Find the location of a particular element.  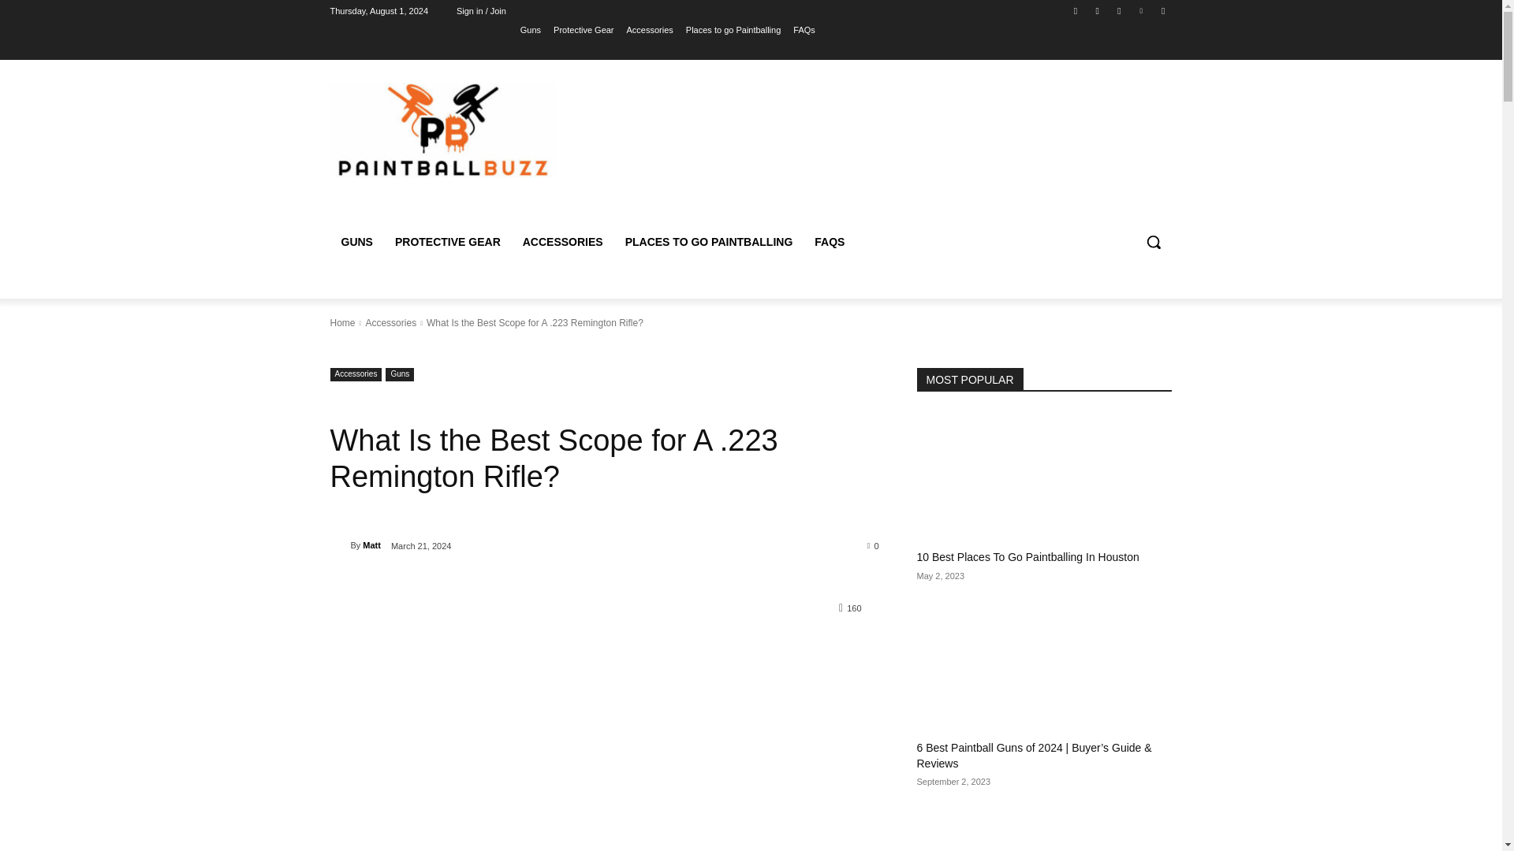

Accessories is located at coordinates (650, 29).